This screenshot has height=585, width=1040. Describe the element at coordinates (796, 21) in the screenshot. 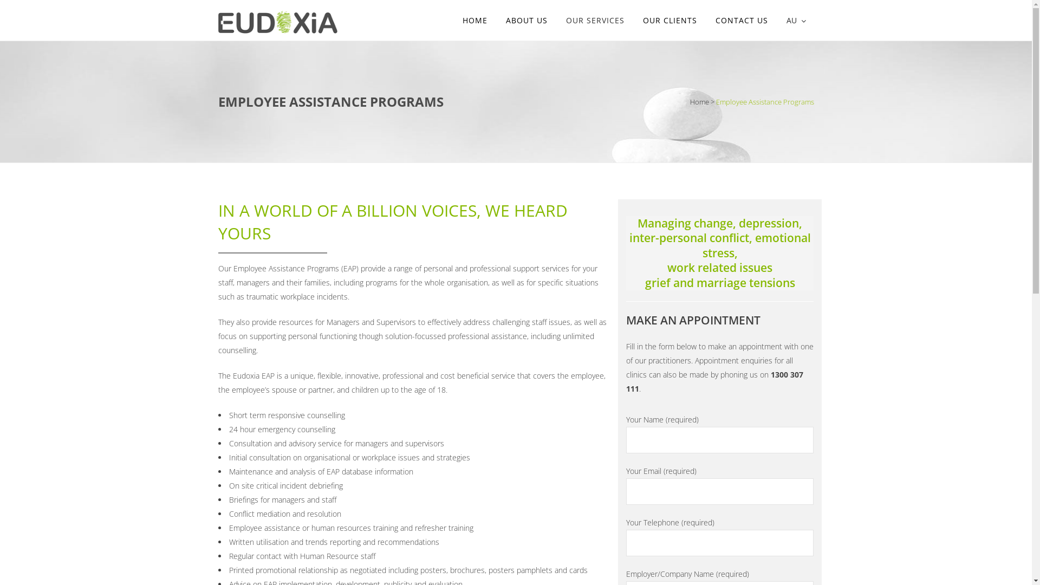

I see `AU` at that location.